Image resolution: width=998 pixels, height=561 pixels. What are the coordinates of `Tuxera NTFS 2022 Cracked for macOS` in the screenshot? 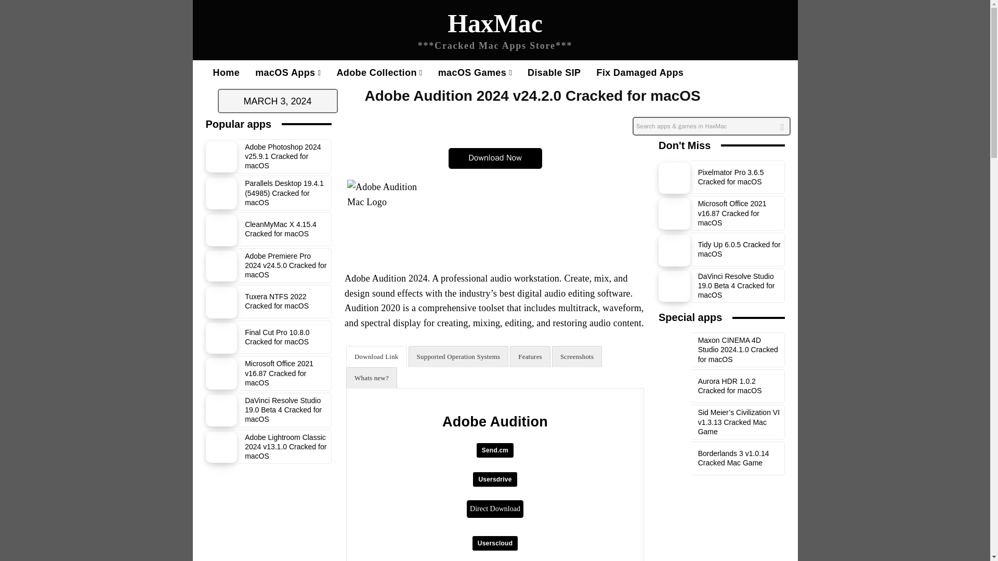 It's located at (277, 301).